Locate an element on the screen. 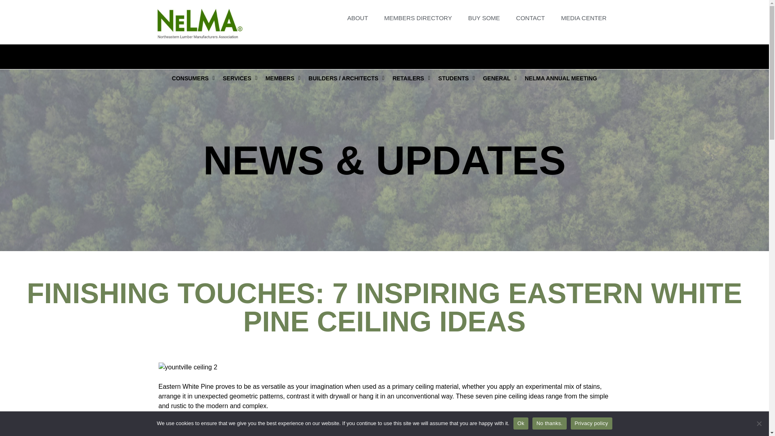 The width and height of the screenshot is (775, 436). BUY SOME is located at coordinates (484, 18).